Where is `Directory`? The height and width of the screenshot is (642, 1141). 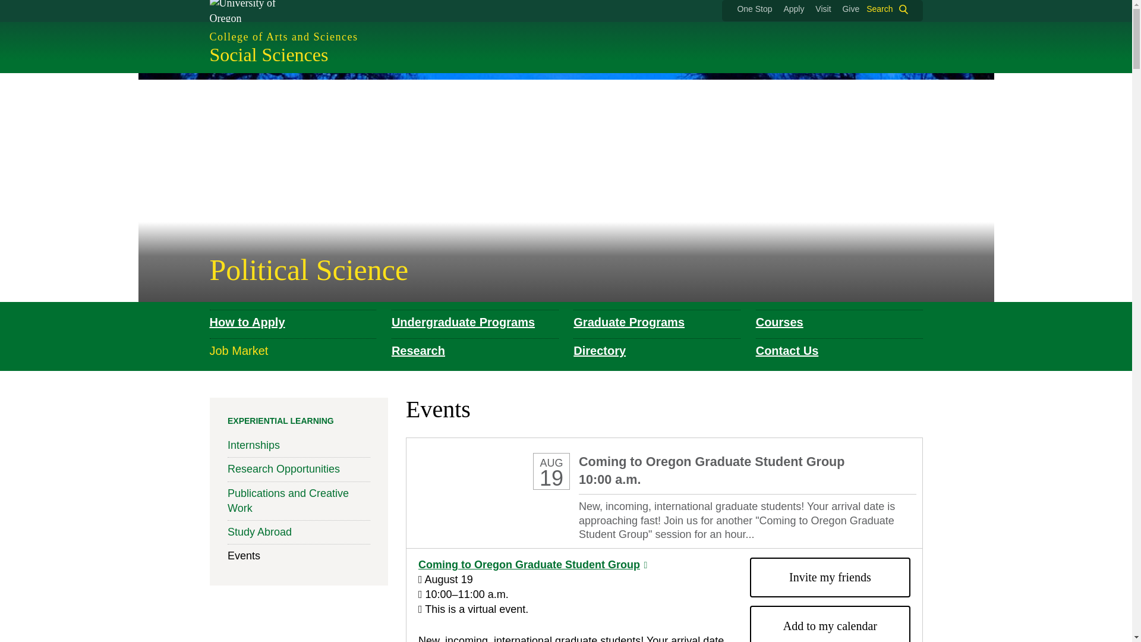 Directory is located at coordinates (599, 350).